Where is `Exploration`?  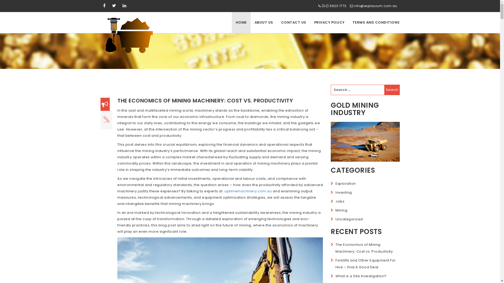 Exploration is located at coordinates (346, 183).